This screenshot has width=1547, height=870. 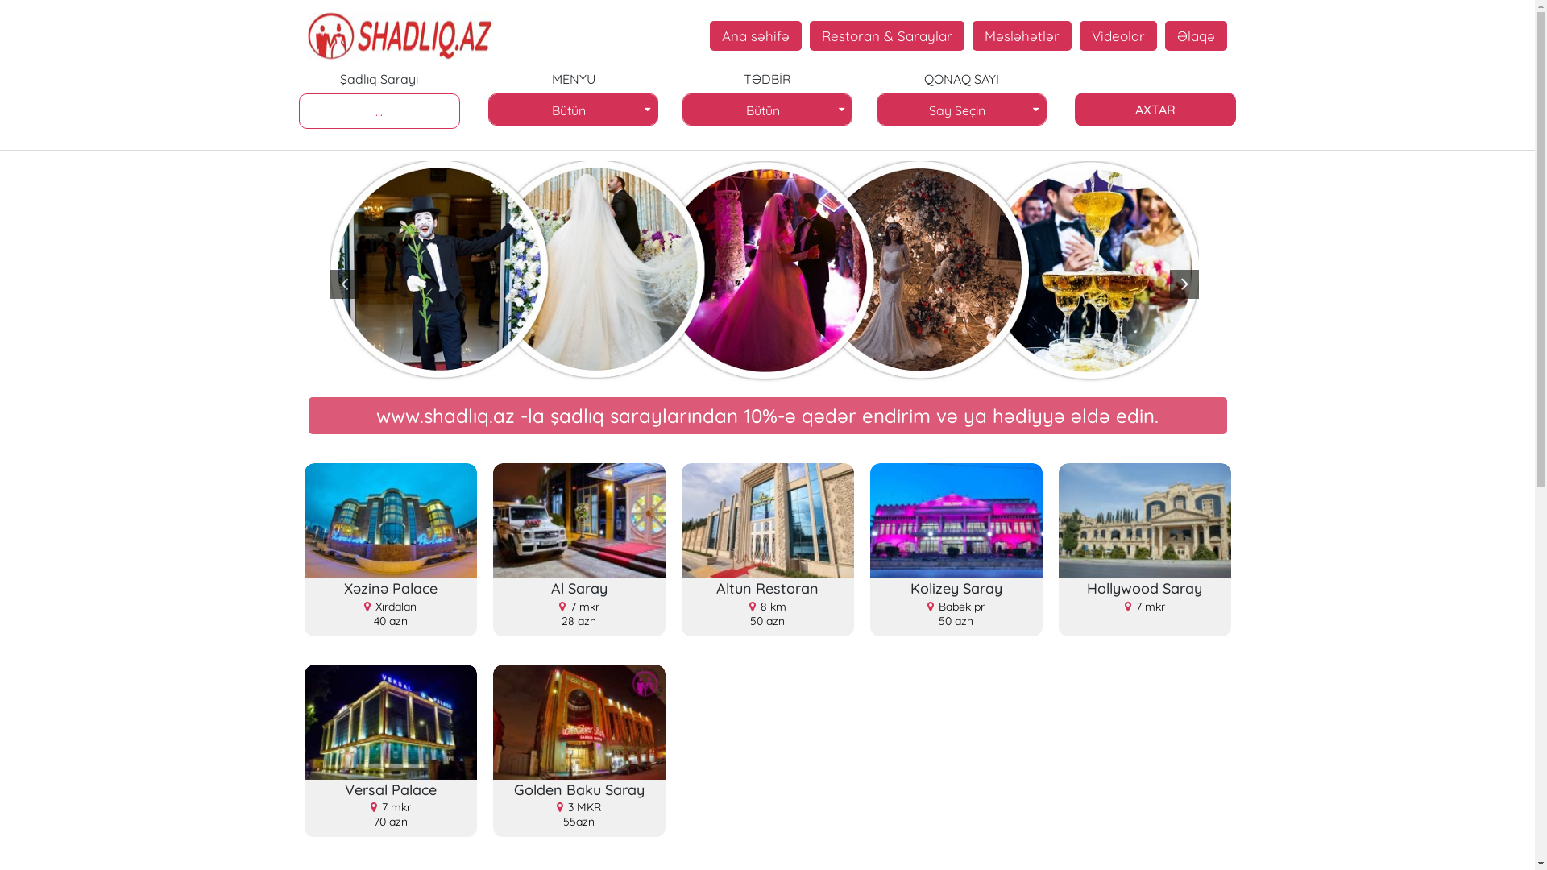 I want to click on Videolar, so click(x=1118, y=35).